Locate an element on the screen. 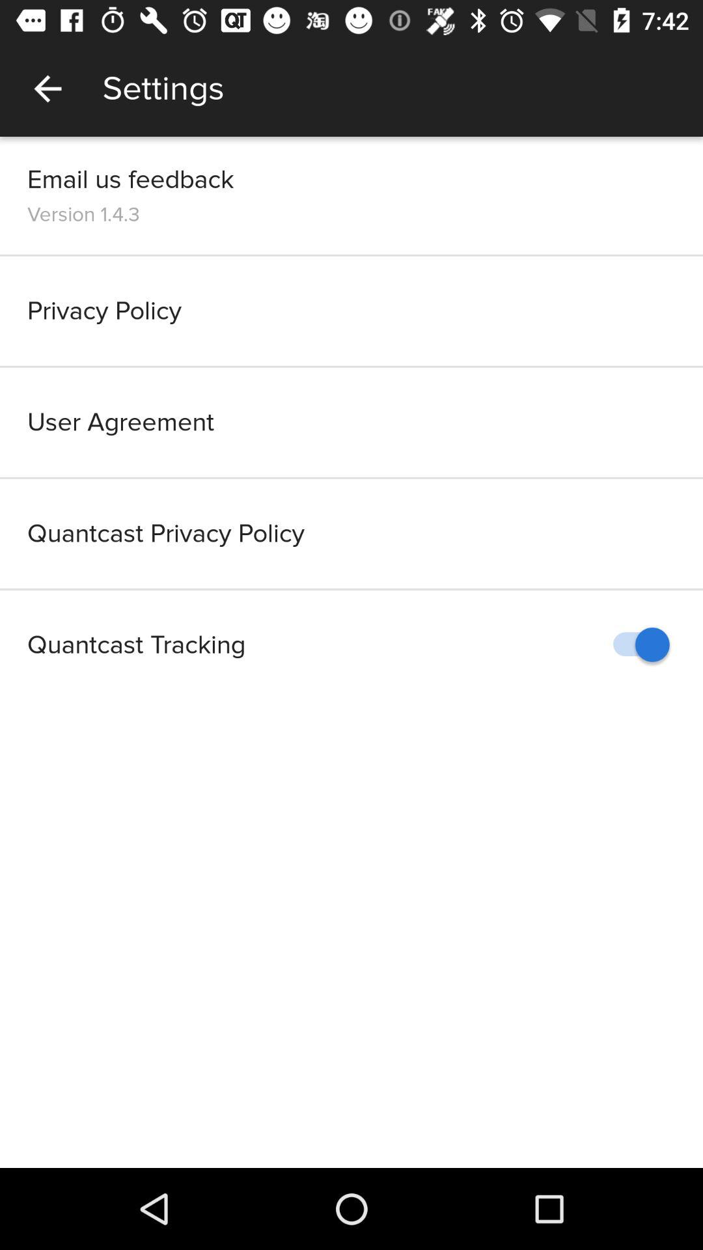 The width and height of the screenshot is (703, 1250). jump until the version 1 4 is located at coordinates (83, 214).